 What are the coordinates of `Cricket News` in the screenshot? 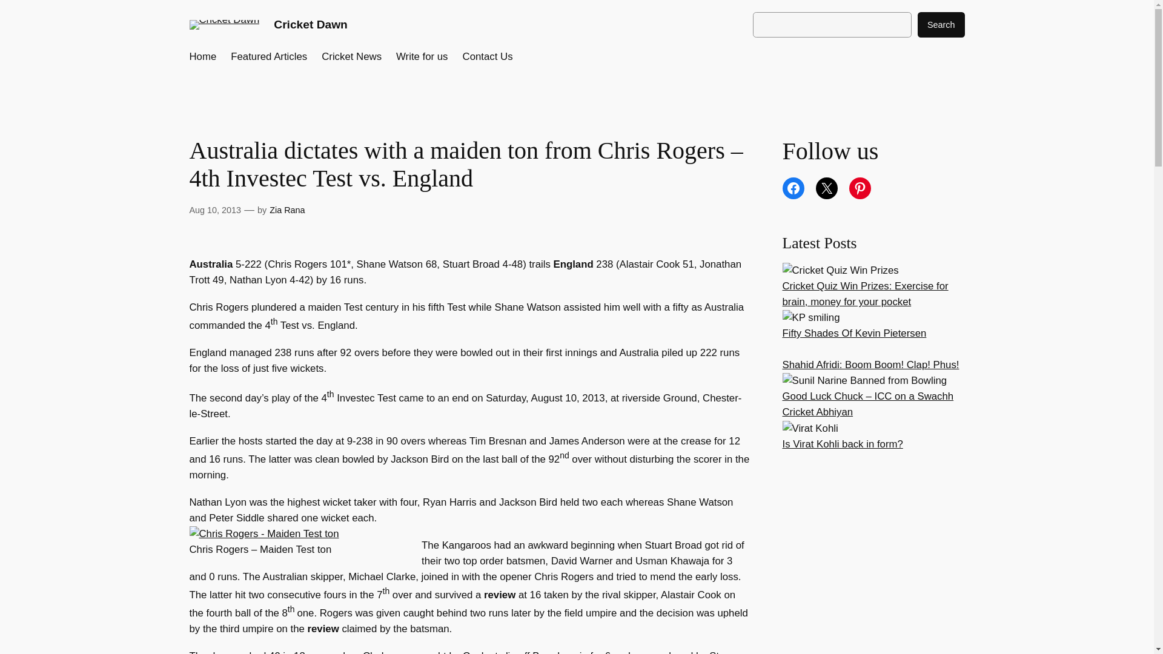 It's located at (351, 57).